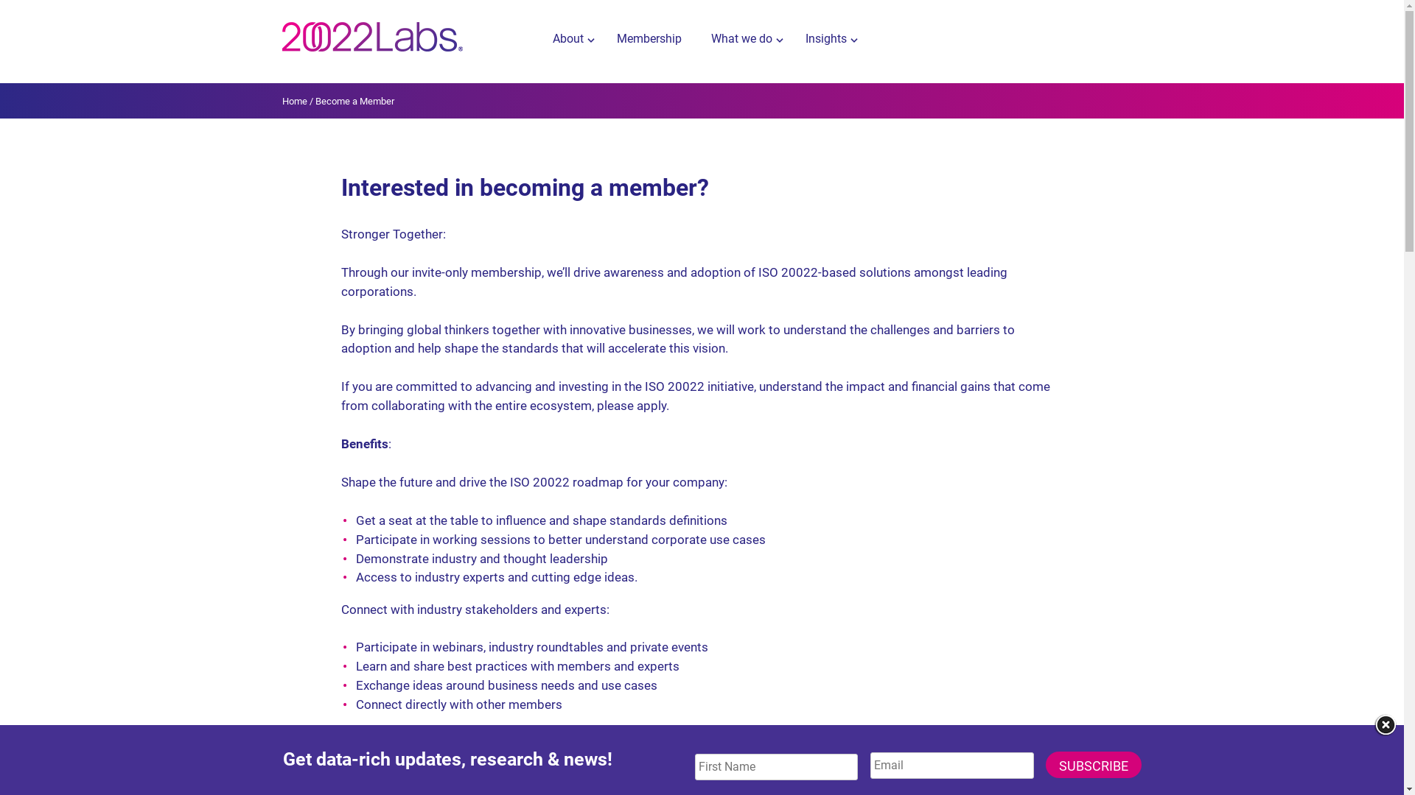 This screenshot has height=795, width=1415. What do you see at coordinates (827, 40) in the screenshot?
I see `Insights` at bounding box center [827, 40].